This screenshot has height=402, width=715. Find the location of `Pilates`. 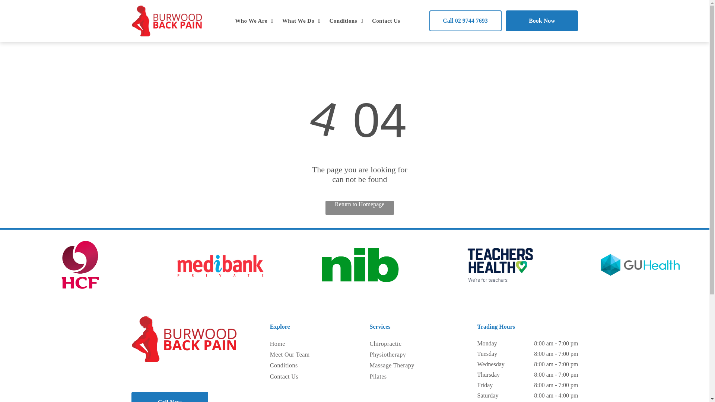

Pilates is located at coordinates (398, 377).